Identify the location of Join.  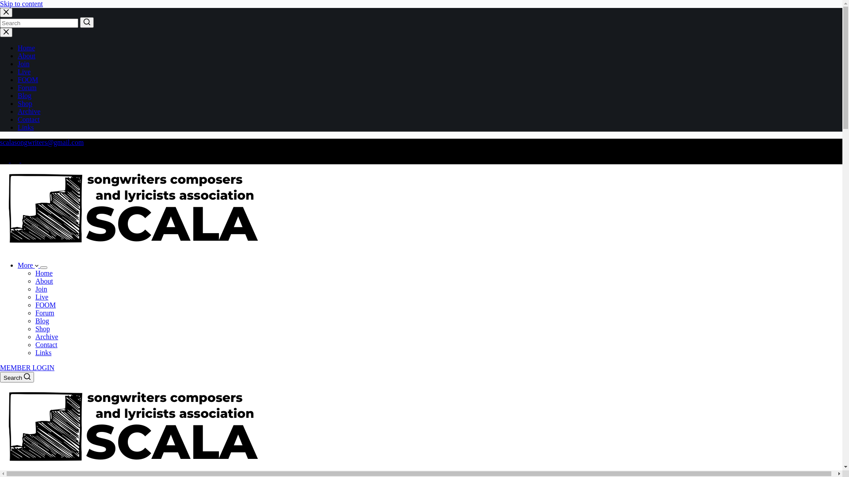
(42, 289).